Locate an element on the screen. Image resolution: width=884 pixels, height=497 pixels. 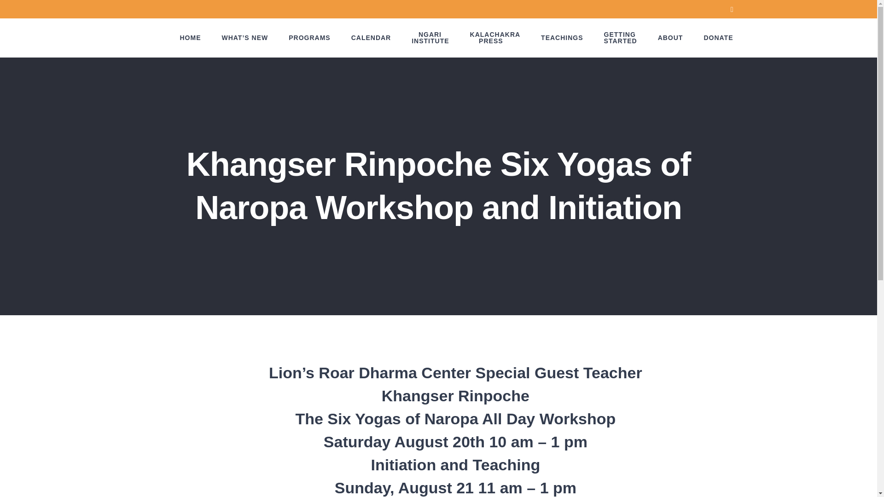
Ngari Institute of Buddhist Dialectics, Ladakh, India is located at coordinates (430, 38).